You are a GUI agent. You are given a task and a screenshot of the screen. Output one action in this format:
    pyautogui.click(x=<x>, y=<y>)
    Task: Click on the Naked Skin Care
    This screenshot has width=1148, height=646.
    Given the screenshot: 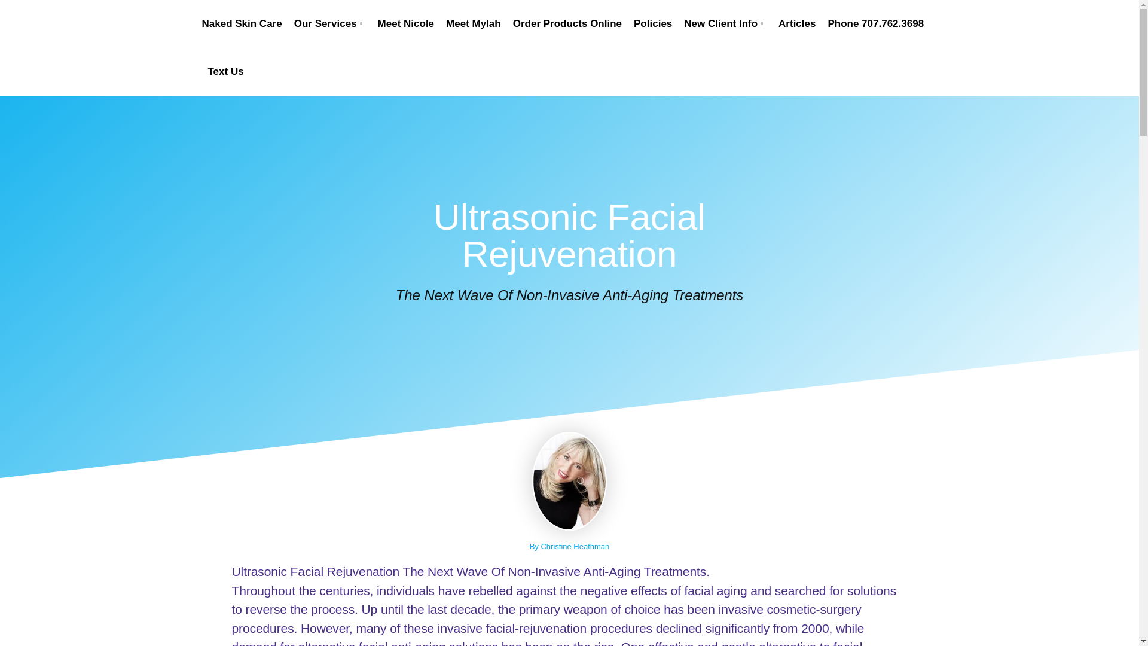 What is the action you would take?
    pyautogui.click(x=245, y=24)
    